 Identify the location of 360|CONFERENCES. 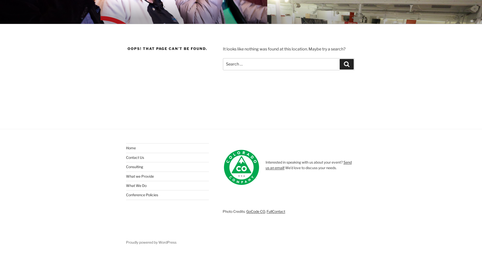
(179, 18).